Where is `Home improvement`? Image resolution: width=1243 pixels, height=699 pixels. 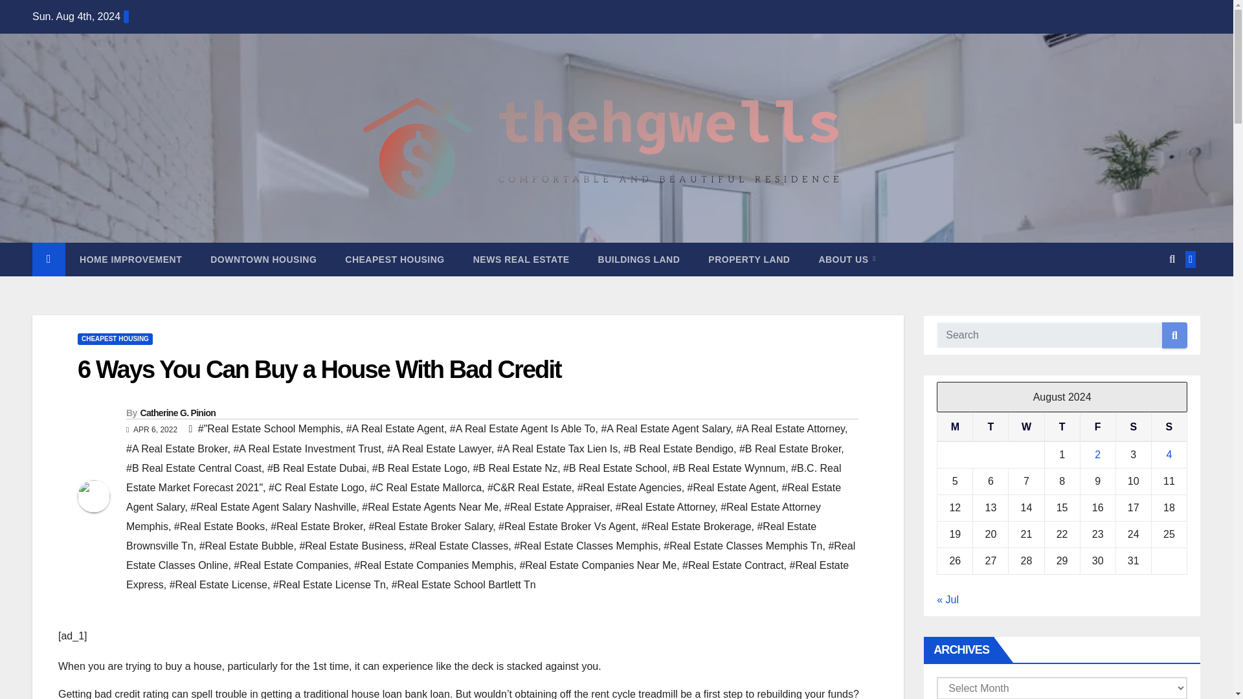 Home improvement is located at coordinates (131, 259).